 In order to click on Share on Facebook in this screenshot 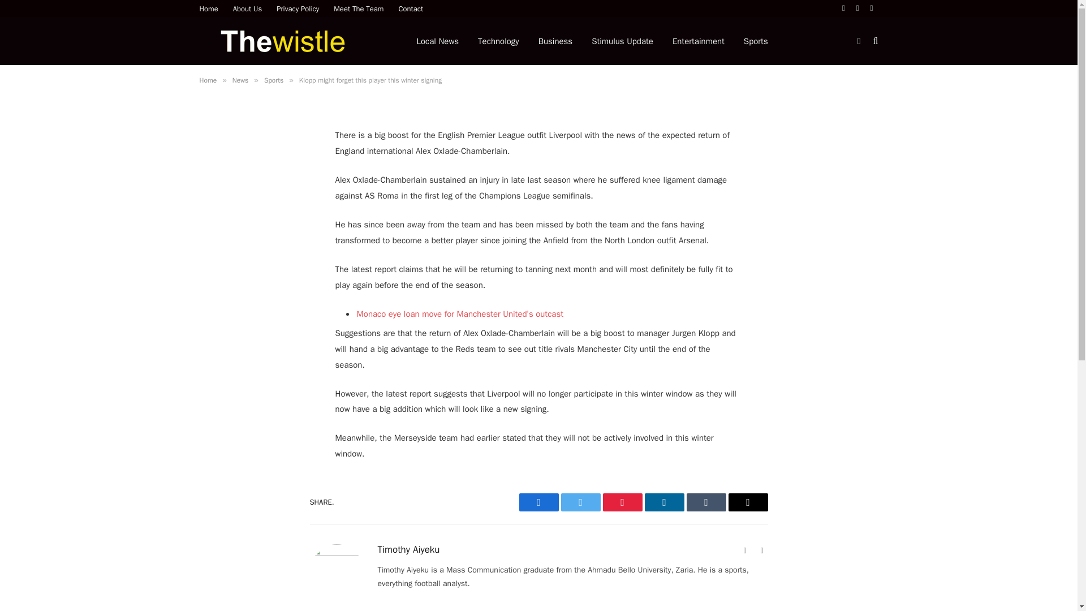, I will do `click(538, 502)`.